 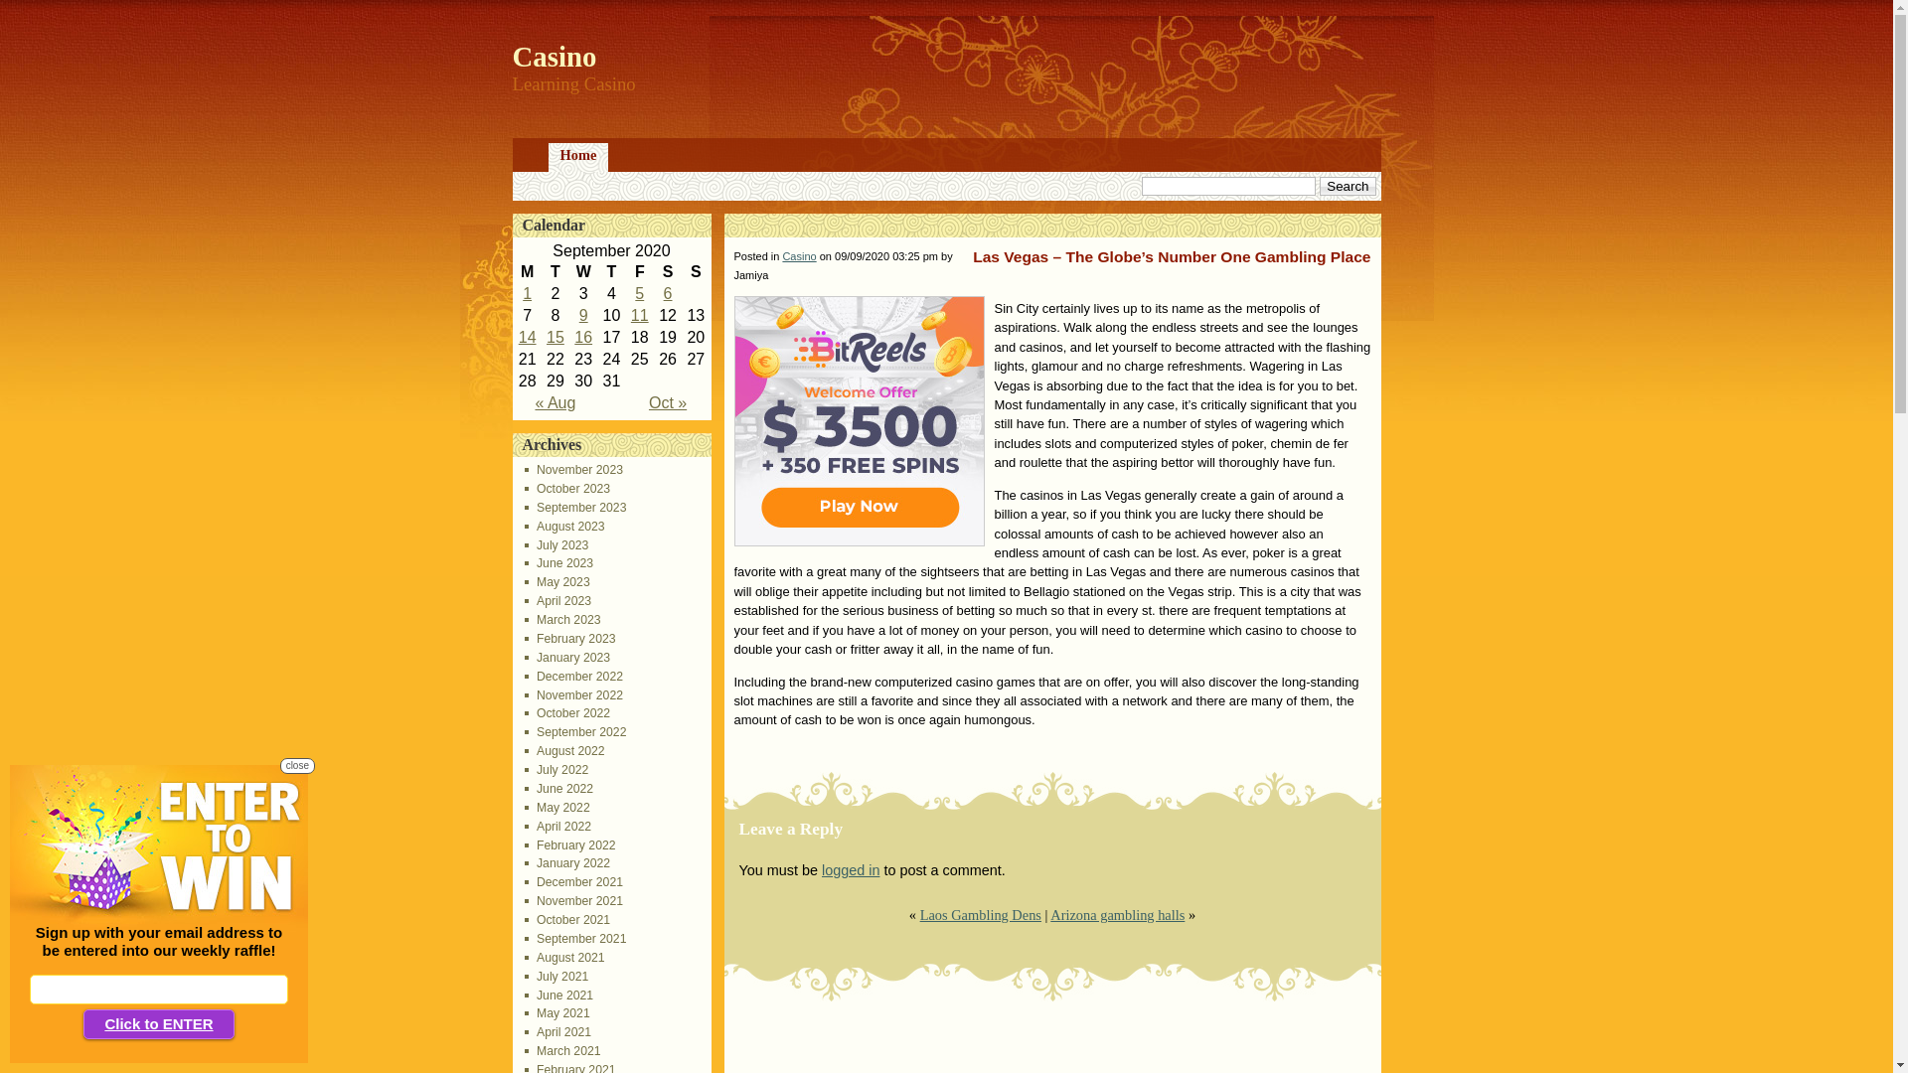 I want to click on May 2022, so click(x=557, y=808).